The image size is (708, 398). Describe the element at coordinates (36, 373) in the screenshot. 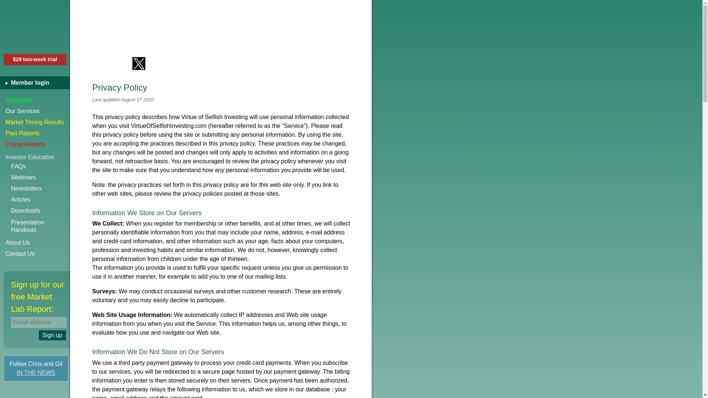

I see `IN THE NEWS` at that location.